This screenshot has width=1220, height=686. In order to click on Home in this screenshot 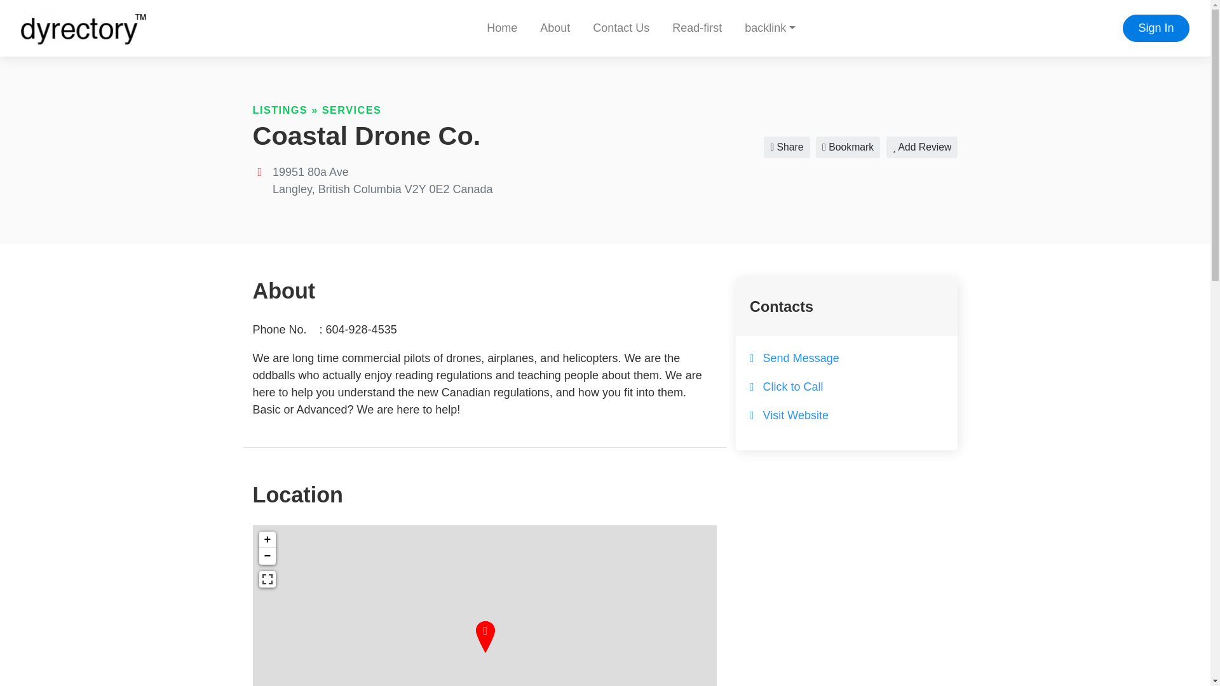, I will do `click(502, 28)`.